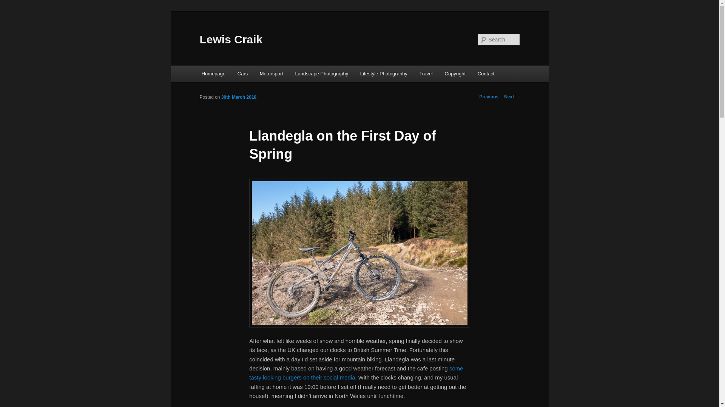 Image resolution: width=725 pixels, height=407 pixels. What do you see at coordinates (242, 73) in the screenshot?
I see `Cars` at bounding box center [242, 73].